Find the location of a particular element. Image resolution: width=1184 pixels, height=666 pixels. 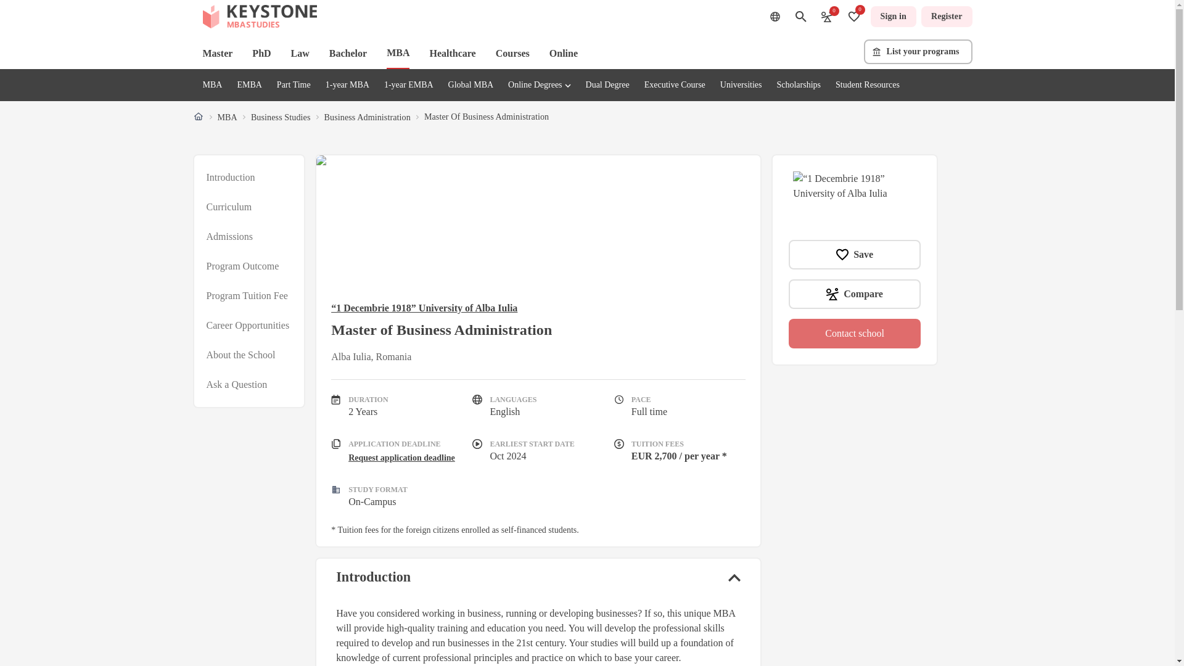

Program Tuition Fee is located at coordinates (247, 296).